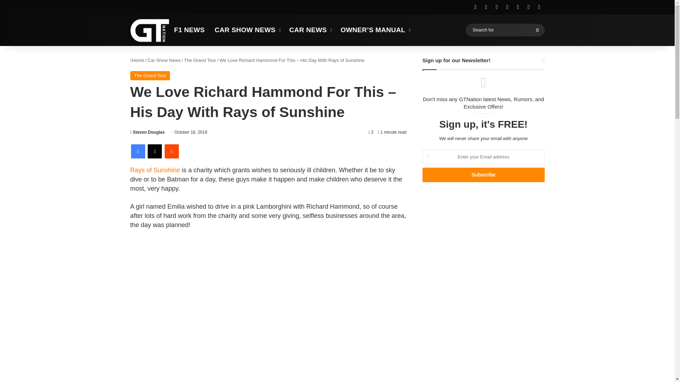  What do you see at coordinates (200, 60) in the screenshot?
I see `The Grand Tour` at bounding box center [200, 60].